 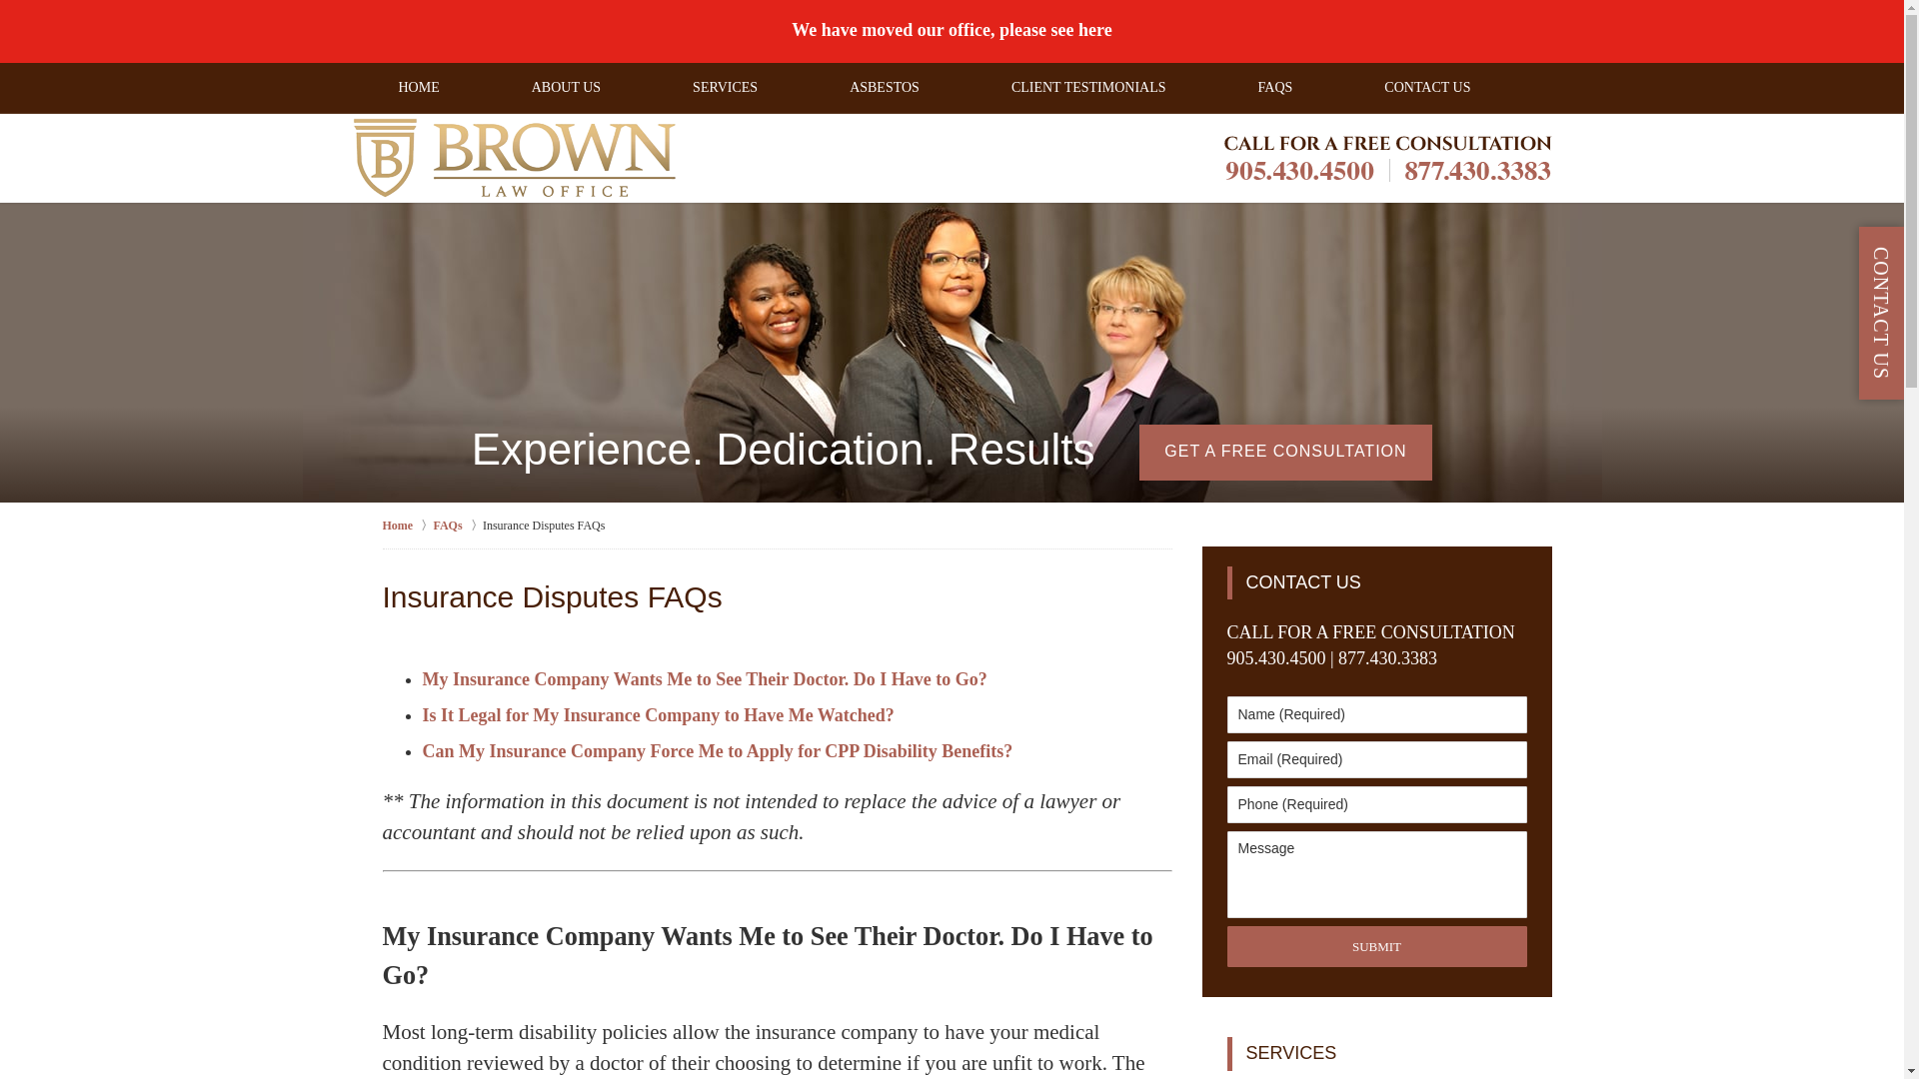 What do you see at coordinates (1426, 86) in the screenshot?
I see `CONTACT US` at bounding box center [1426, 86].